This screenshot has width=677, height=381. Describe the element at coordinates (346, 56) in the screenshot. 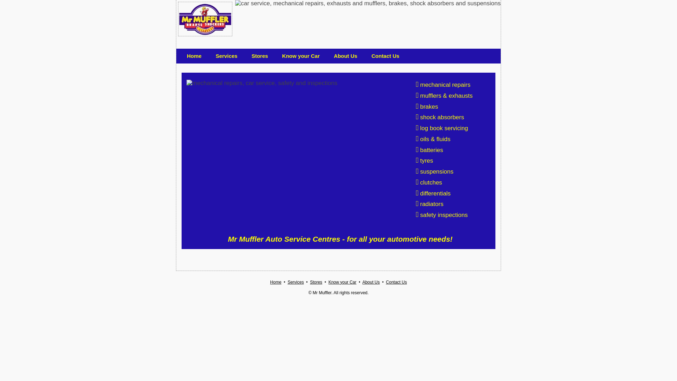

I see `About Us` at that location.